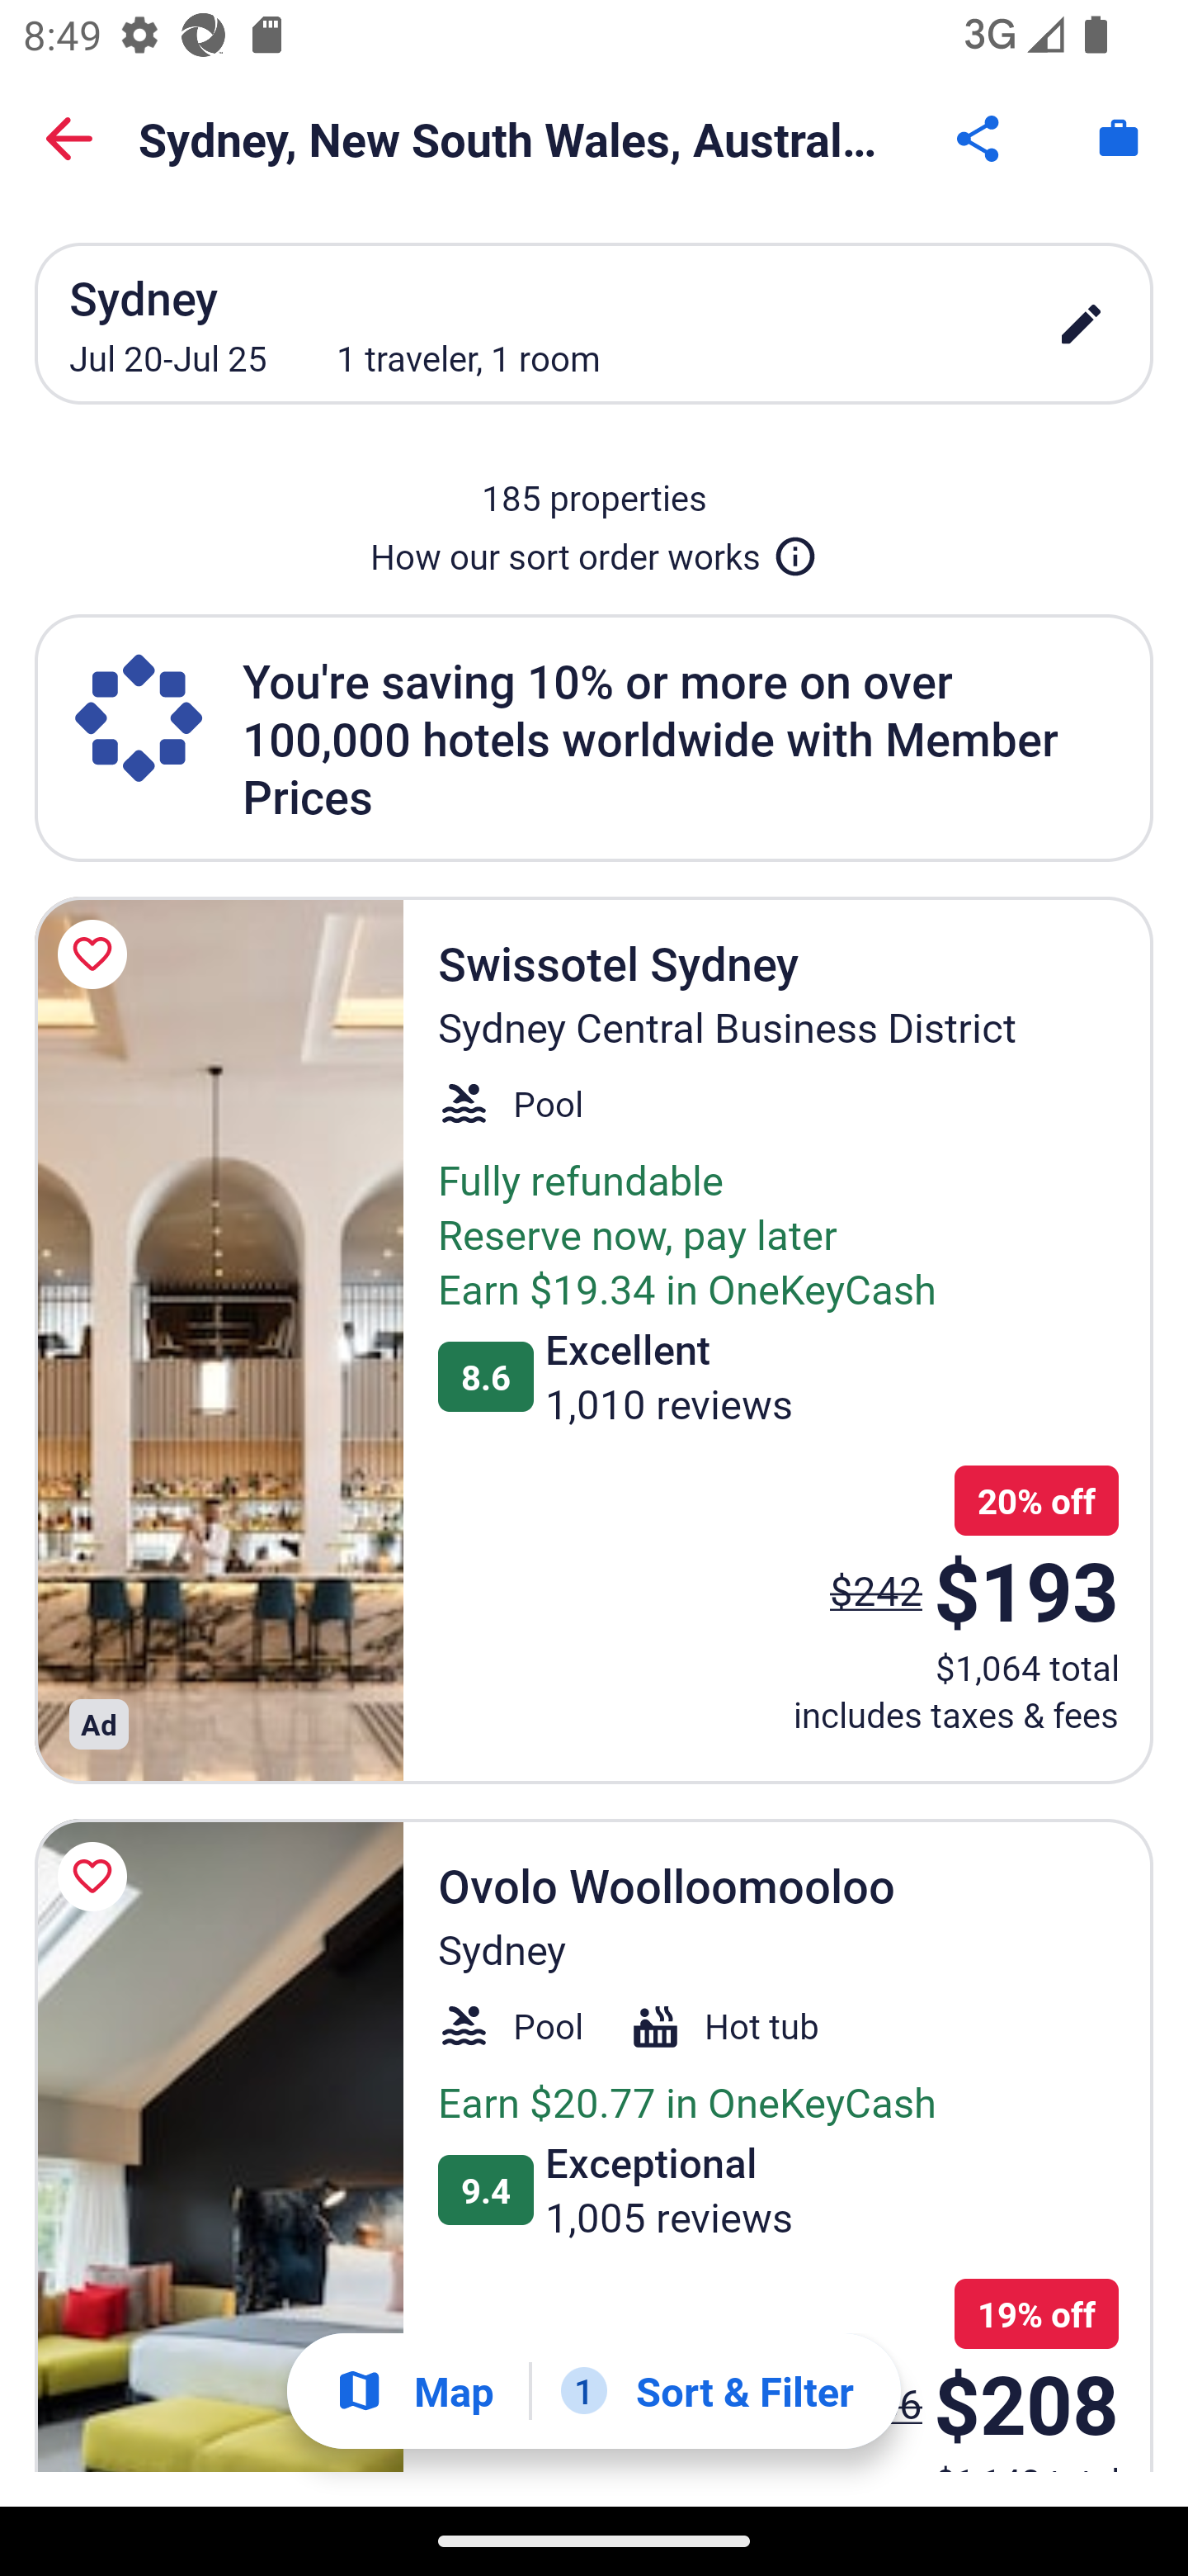  What do you see at coordinates (594, 550) in the screenshot?
I see `How our sort order works` at bounding box center [594, 550].